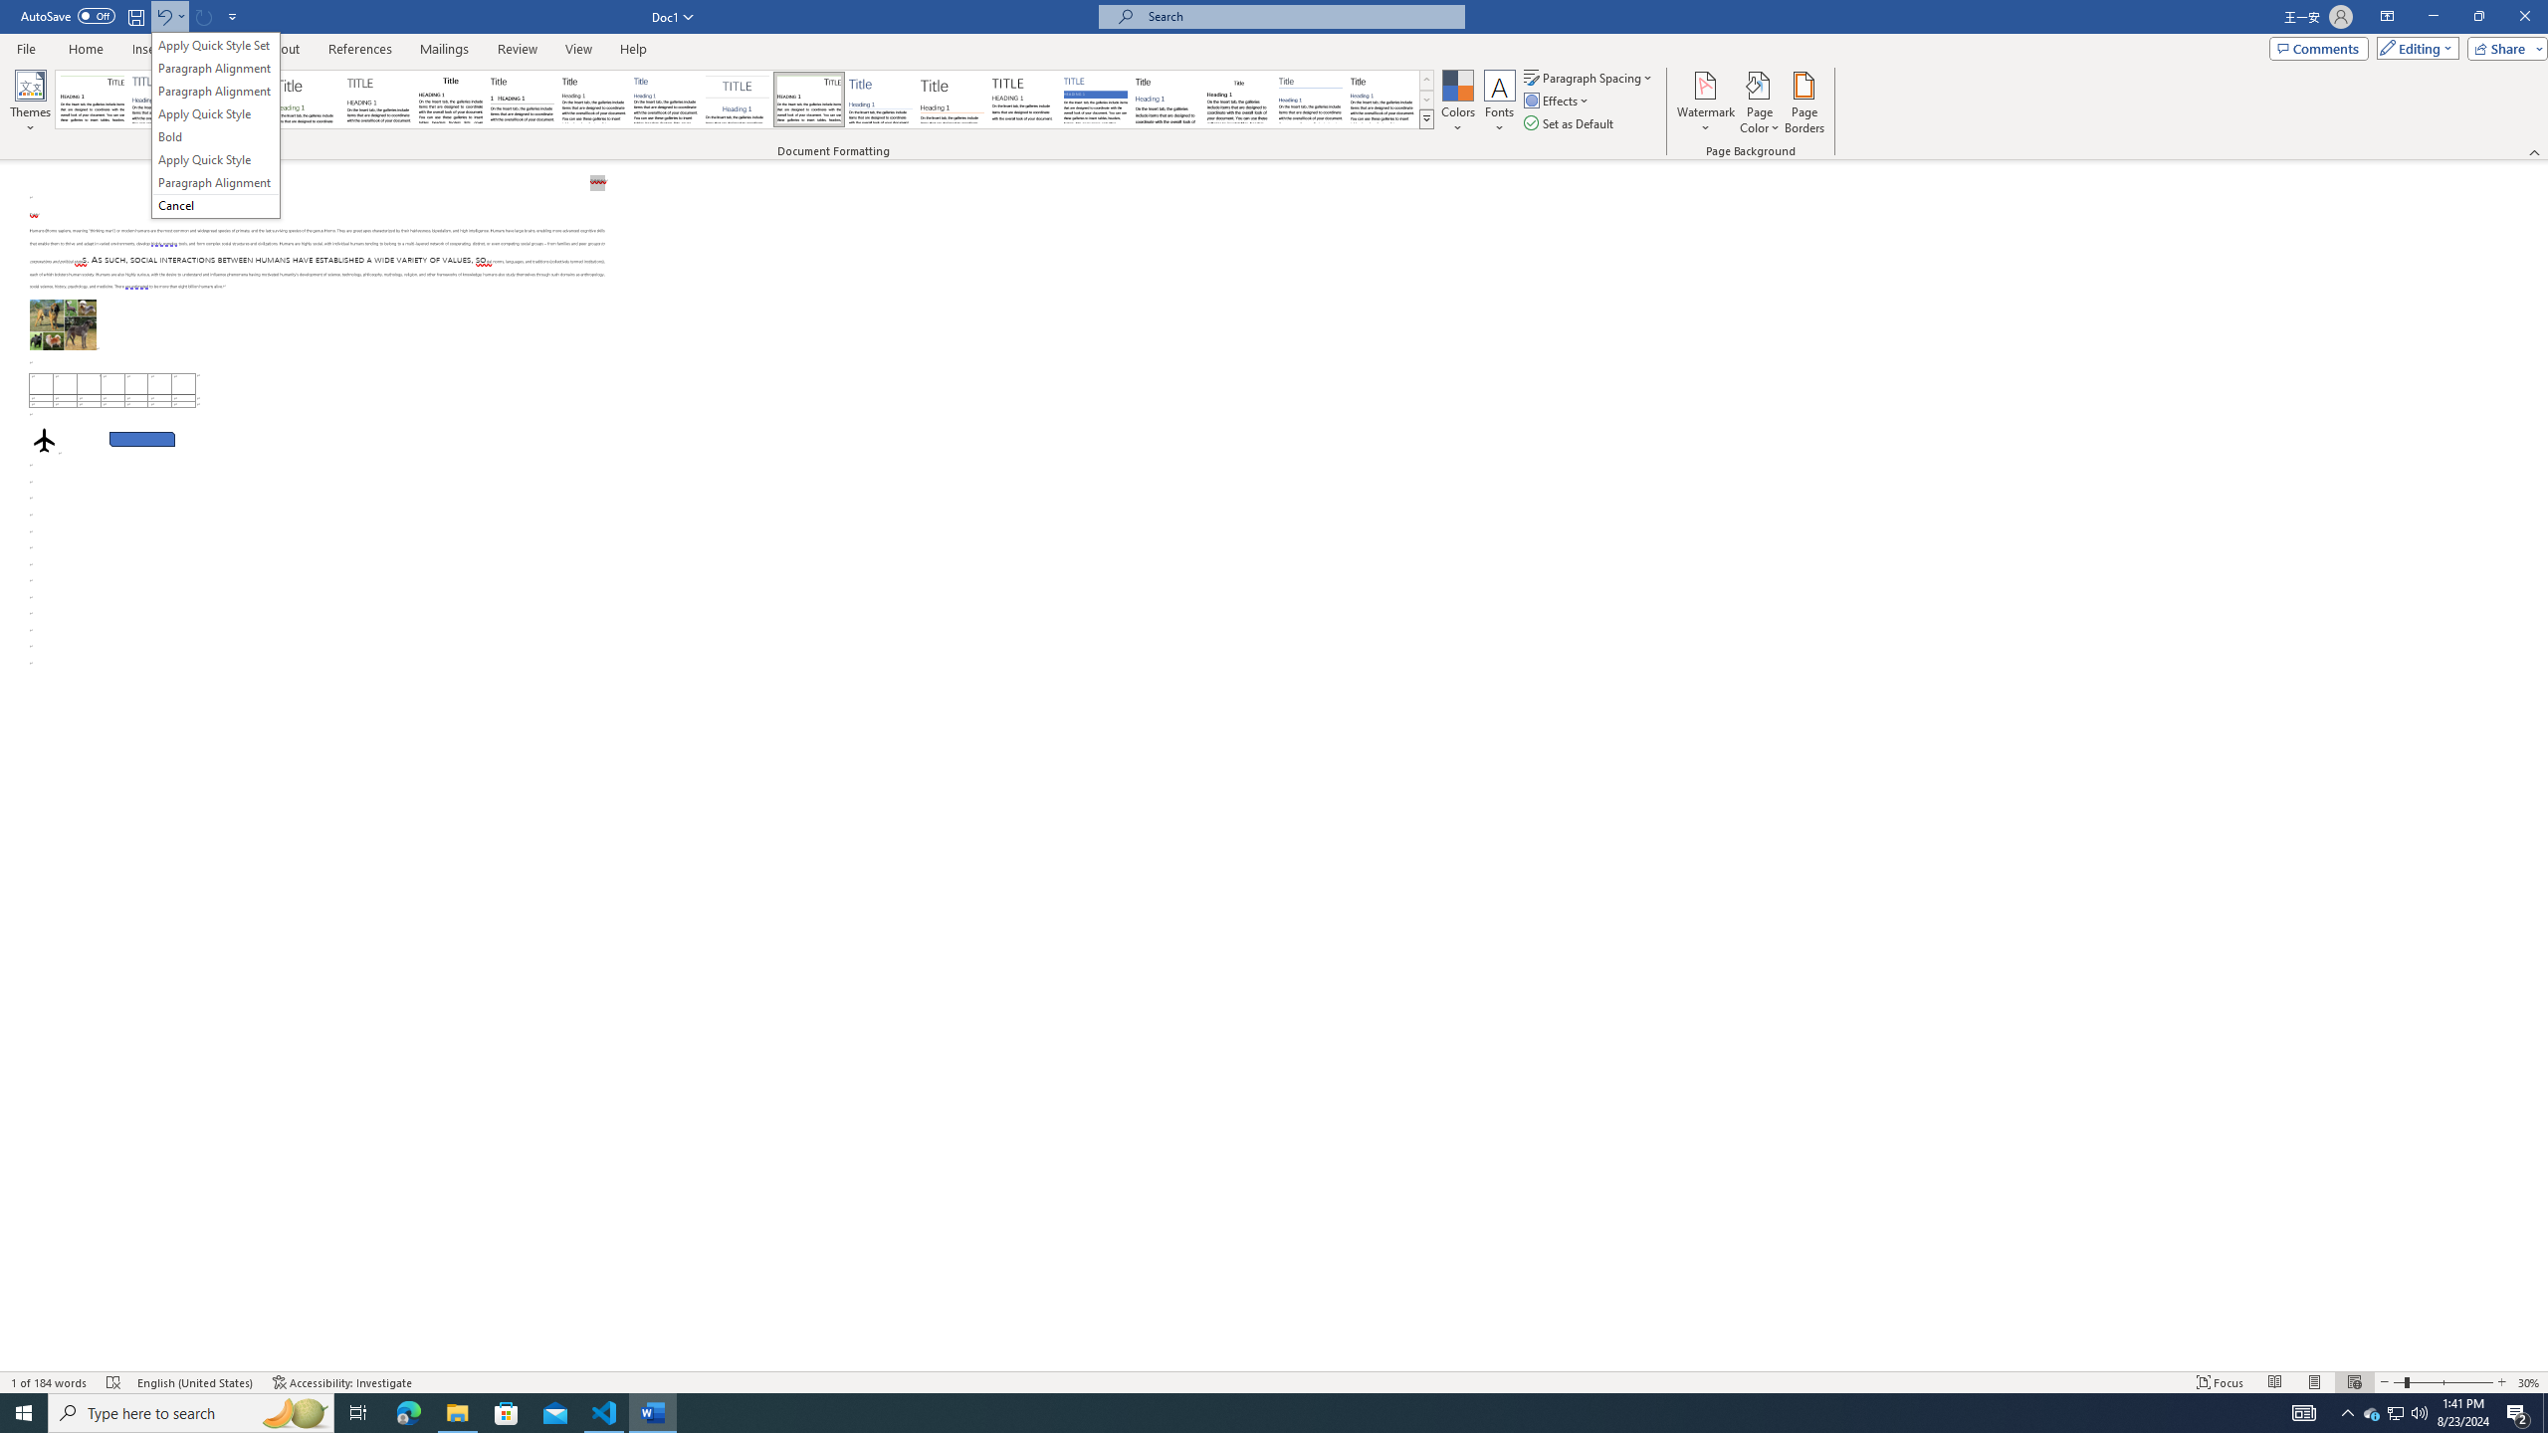 This screenshot has width=2548, height=1433. What do you see at coordinates (881, 100) in the screenshot?
I see `Lines (Simple)` at bounding box center [881, 100].